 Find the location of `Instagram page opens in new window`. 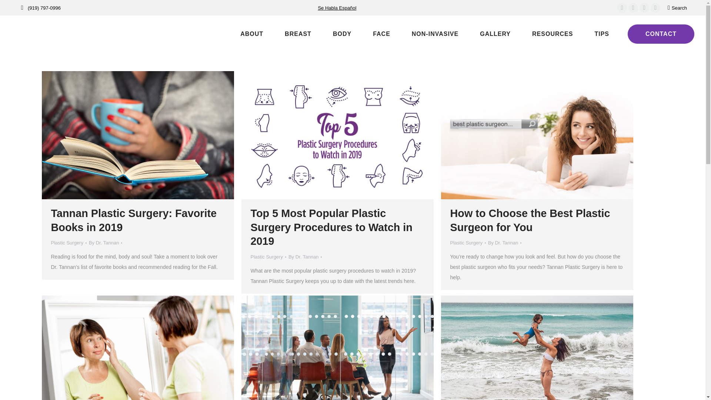

Instagram page opens in new window is located at coordinates (633, 7).